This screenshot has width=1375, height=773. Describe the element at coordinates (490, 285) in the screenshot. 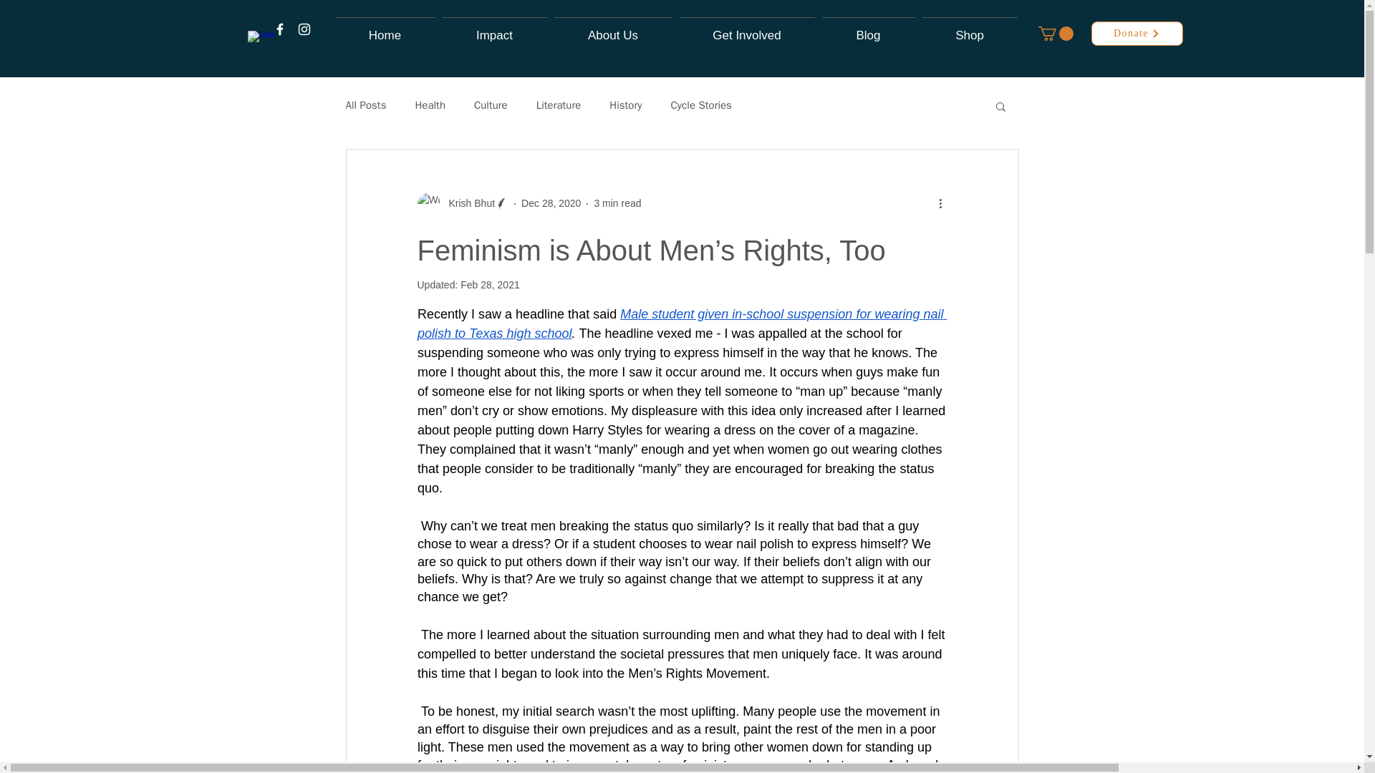

I see `Feb 28, 2021` at that location.